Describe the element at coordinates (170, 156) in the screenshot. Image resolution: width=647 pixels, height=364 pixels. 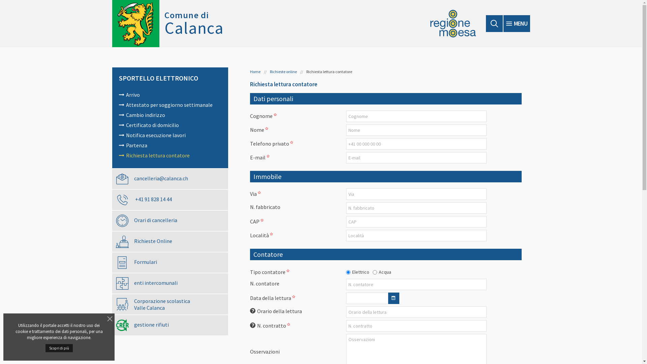
I see `Richiesta lettura contatore` at that location.